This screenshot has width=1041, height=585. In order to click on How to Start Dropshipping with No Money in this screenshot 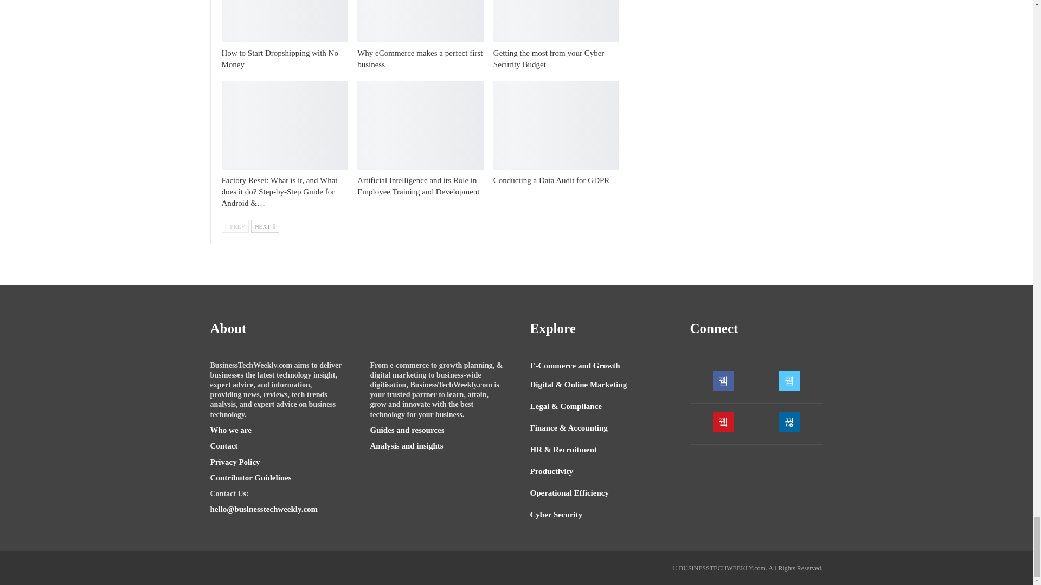, I will do `click(279, 58)`.